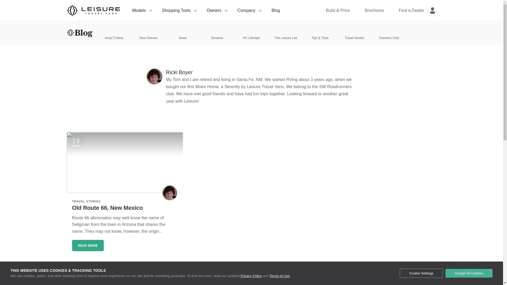 Image resolution: width=507 pixels, height=285 pixels. What do you see at coordinates (86, 201) in the screenshot?
I see `View all posts in Travel Stories` at bounding box center [86, 201].